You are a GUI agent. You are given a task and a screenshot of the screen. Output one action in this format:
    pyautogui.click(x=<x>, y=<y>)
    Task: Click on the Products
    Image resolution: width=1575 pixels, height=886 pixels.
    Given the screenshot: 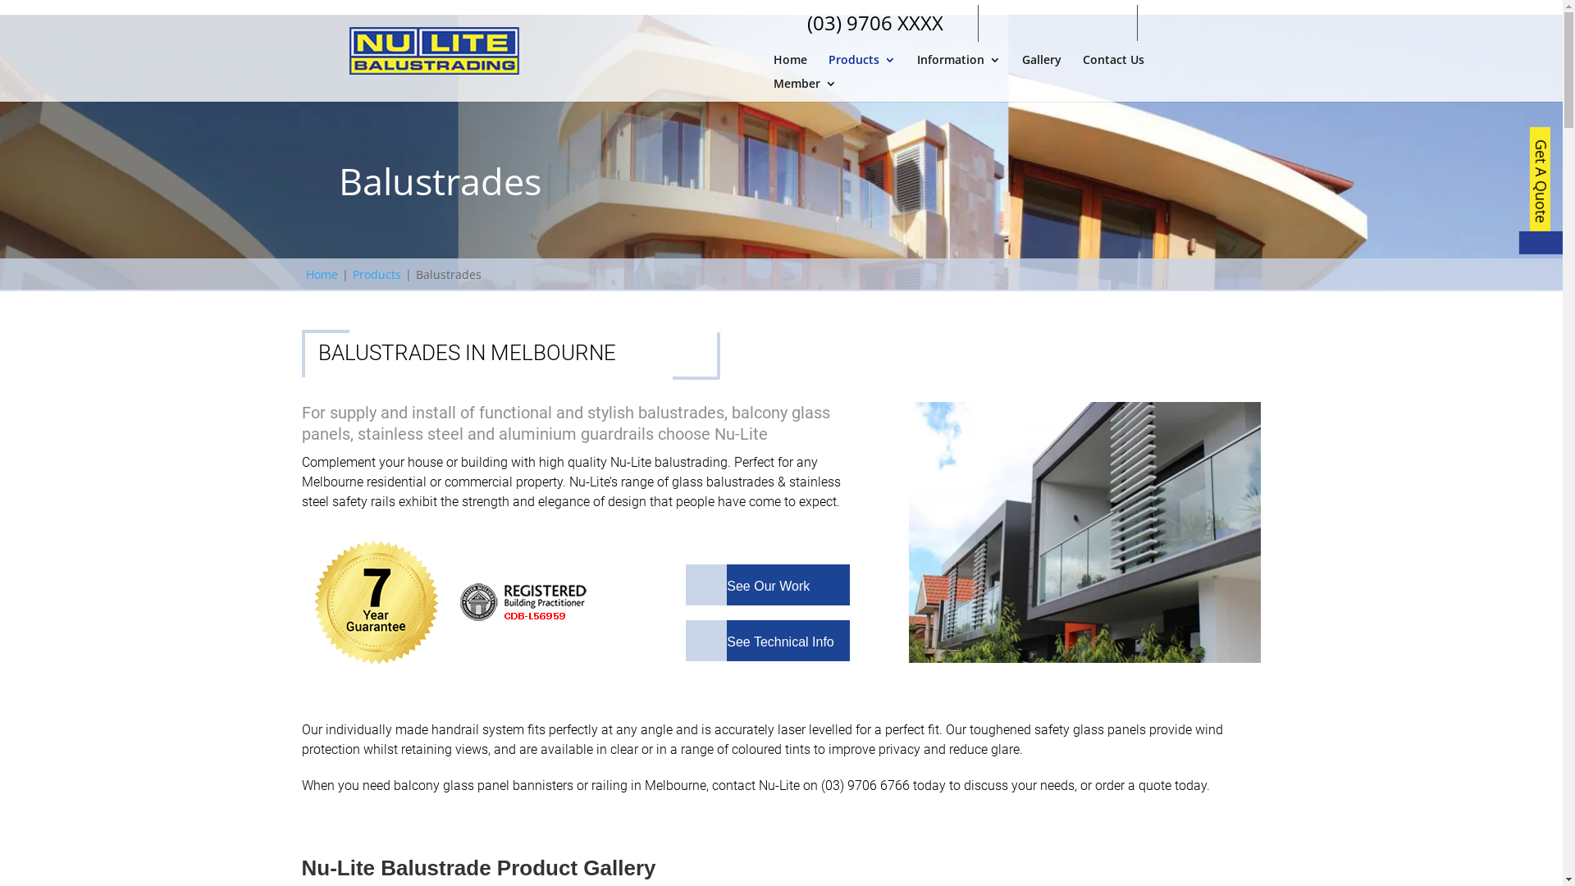 What is the action you would take?
    pyautogui.click(x=861, y=66)
    